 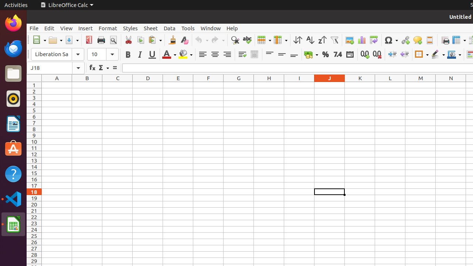 What do you see at coordinates (235, 40) in the screenshot?
I see `Find & Replace` at bounding box center [235, 40].